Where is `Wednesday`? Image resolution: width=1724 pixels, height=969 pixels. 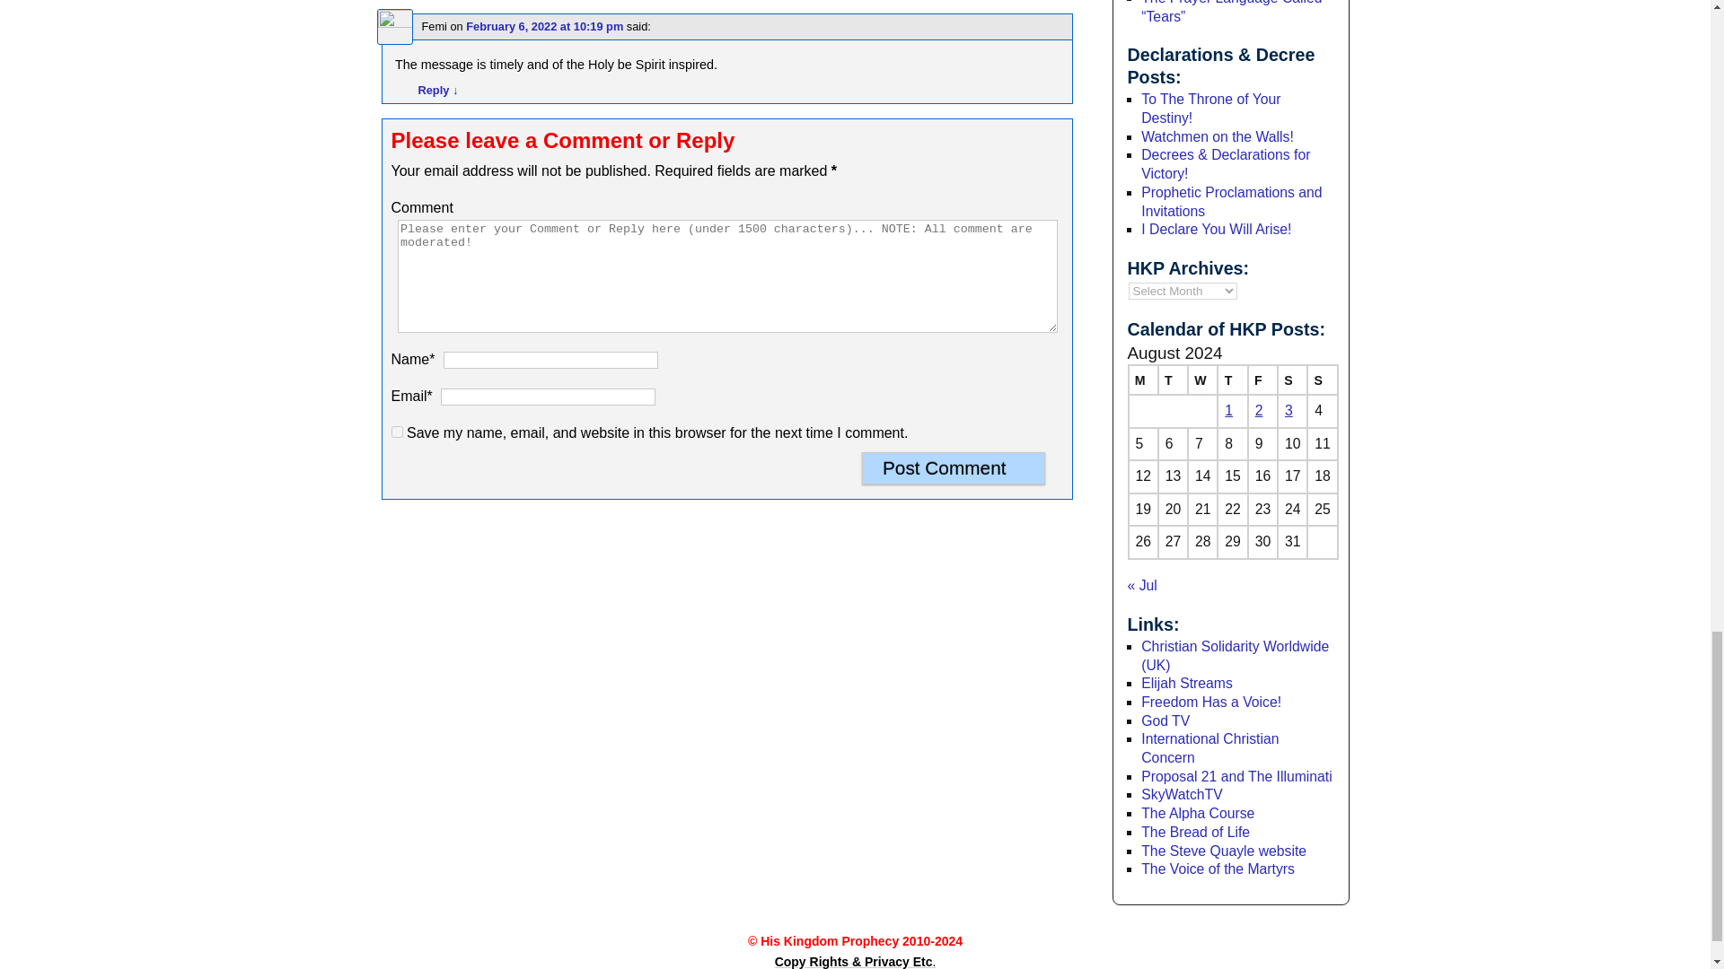 Wednesday is located at coordinates (1201, 380).